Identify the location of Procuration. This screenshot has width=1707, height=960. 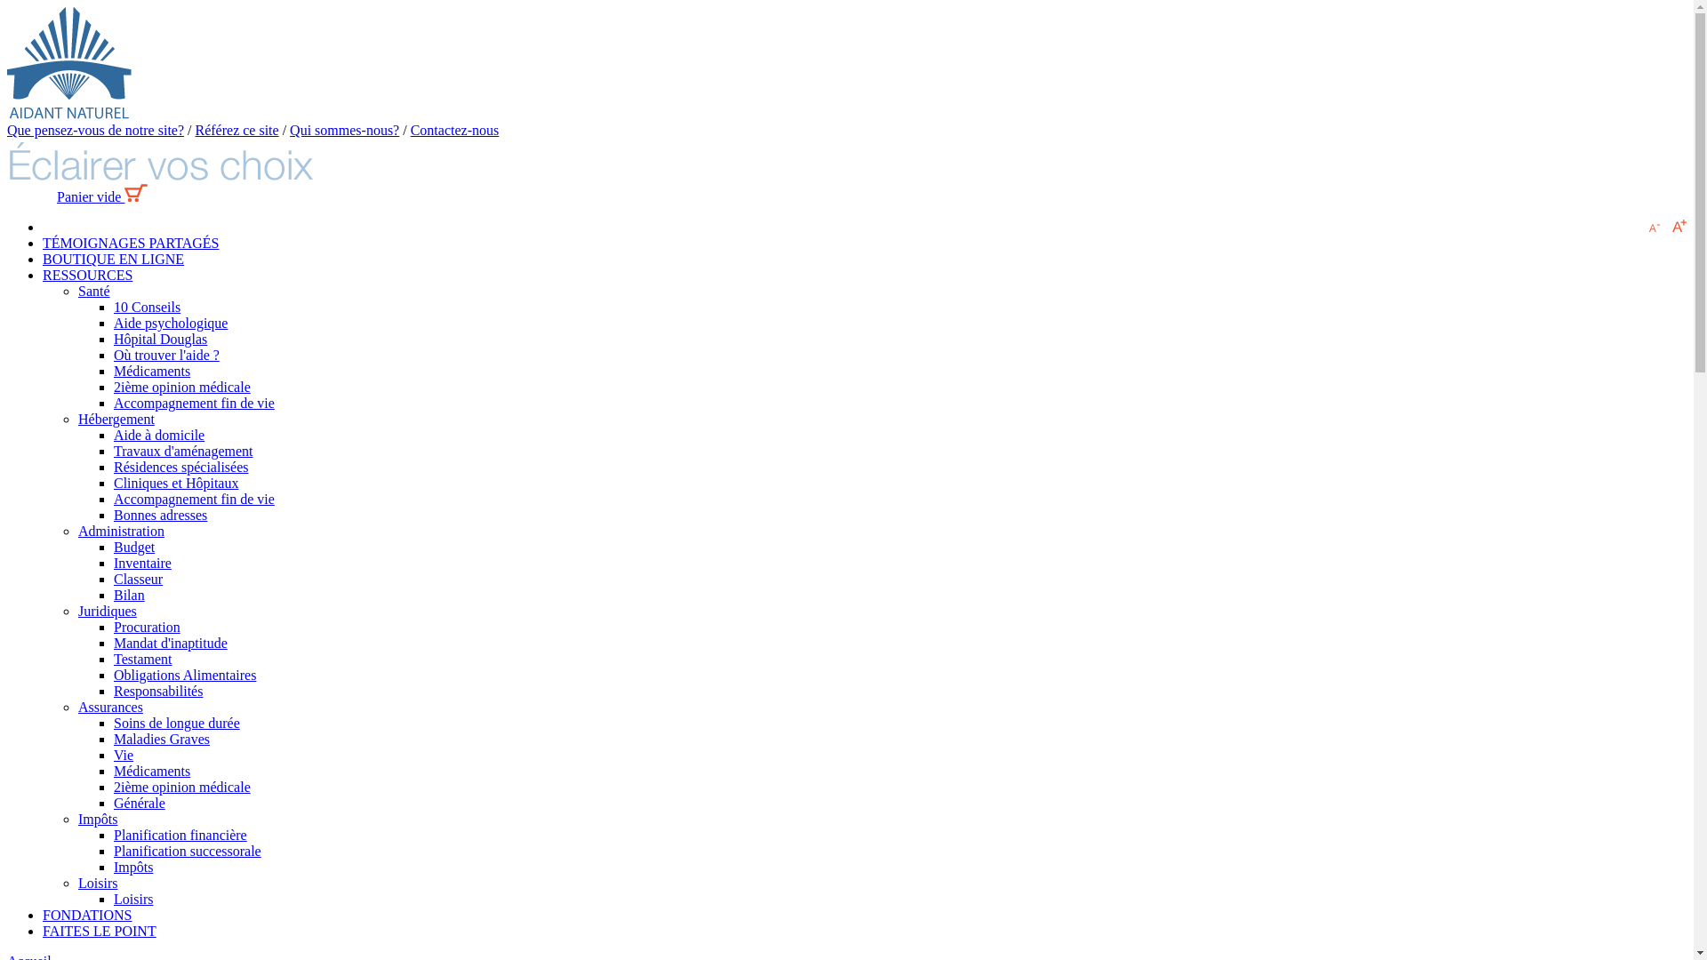
(148, 628).